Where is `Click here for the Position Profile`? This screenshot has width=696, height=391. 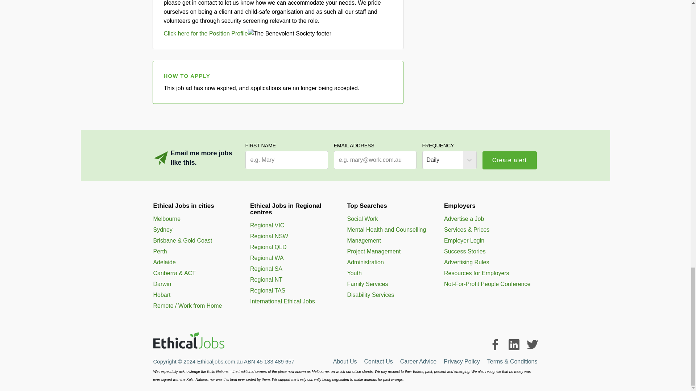
Click here for the Position Profile is located at coordinates (205, 33).